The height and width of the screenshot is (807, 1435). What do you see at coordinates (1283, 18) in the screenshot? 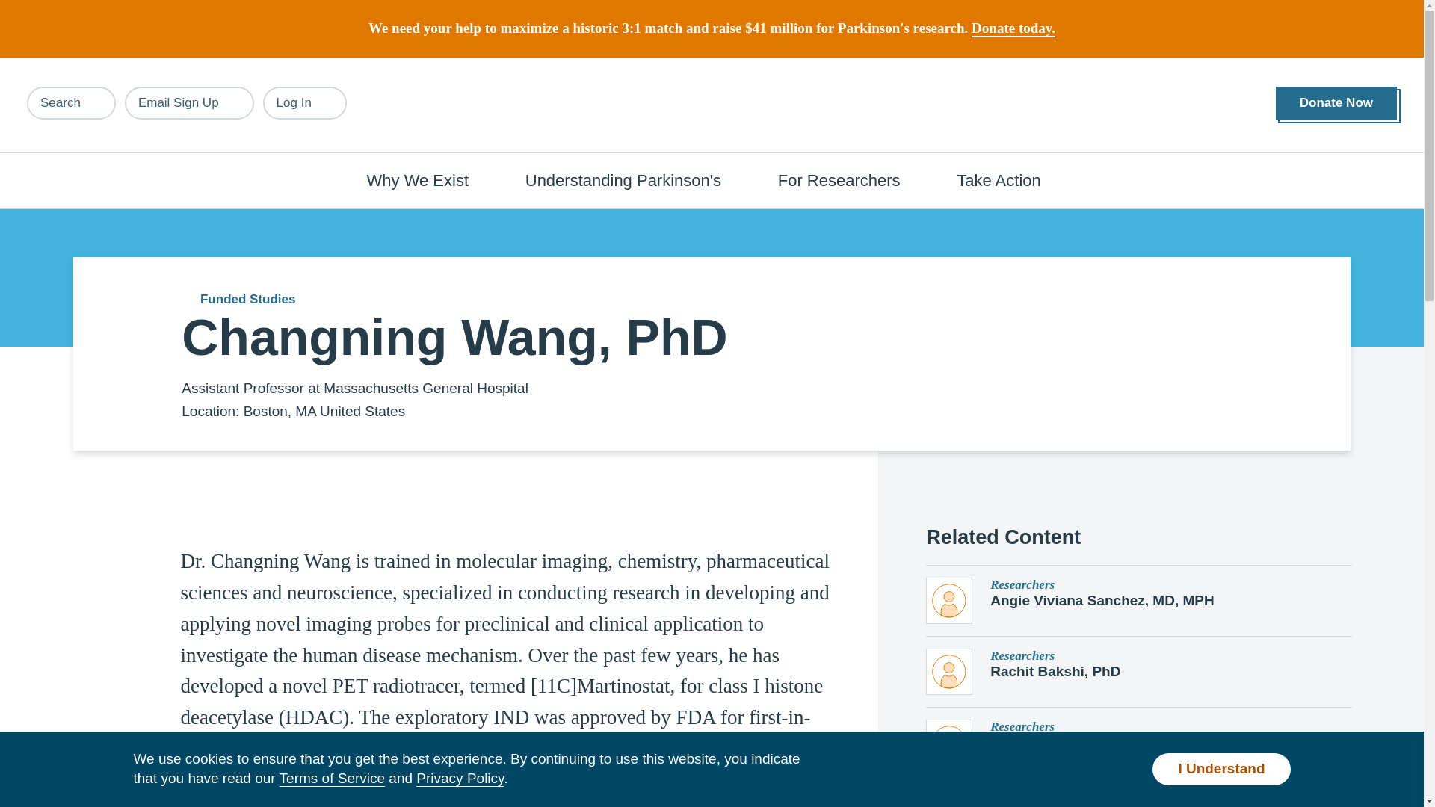
I see `Dismiss` at bounding box center [1283, 18].